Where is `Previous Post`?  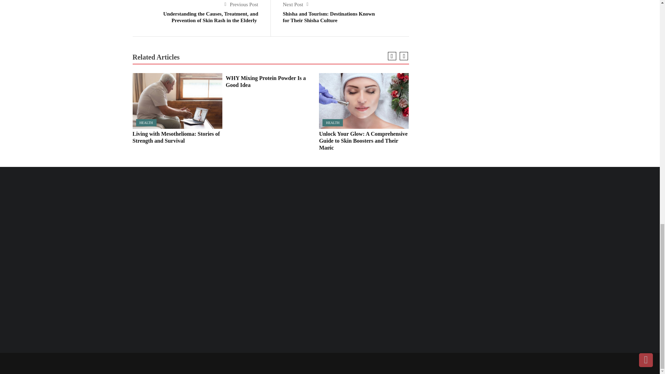
Previous Post is located at coordinates (241, 4).